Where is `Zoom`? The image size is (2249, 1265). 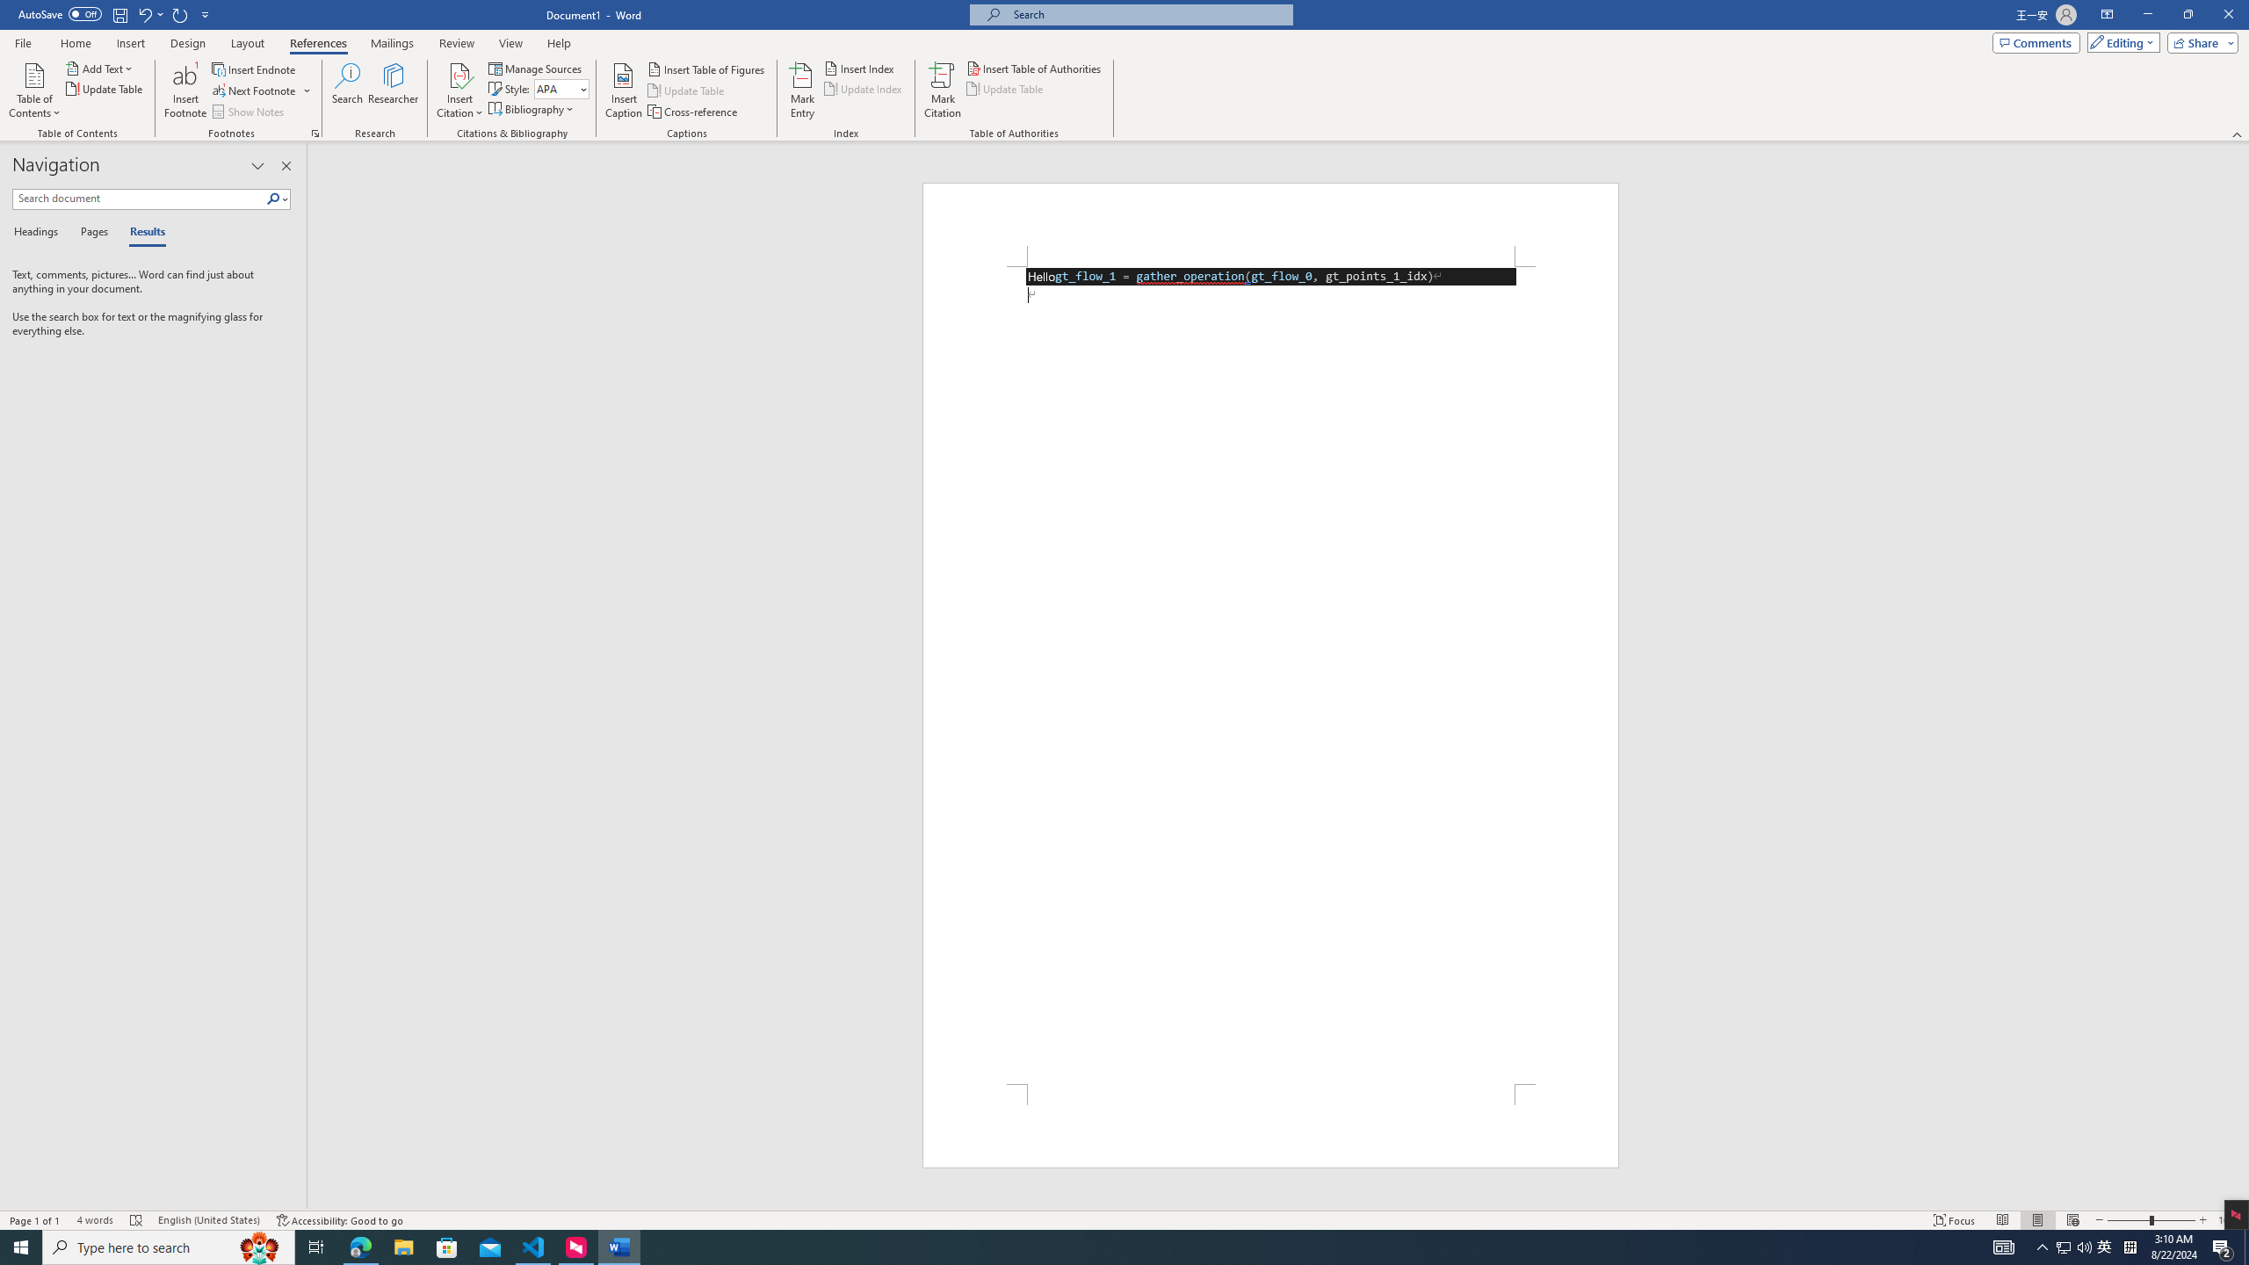 Zoom is located at coordinates (2151, 1220).